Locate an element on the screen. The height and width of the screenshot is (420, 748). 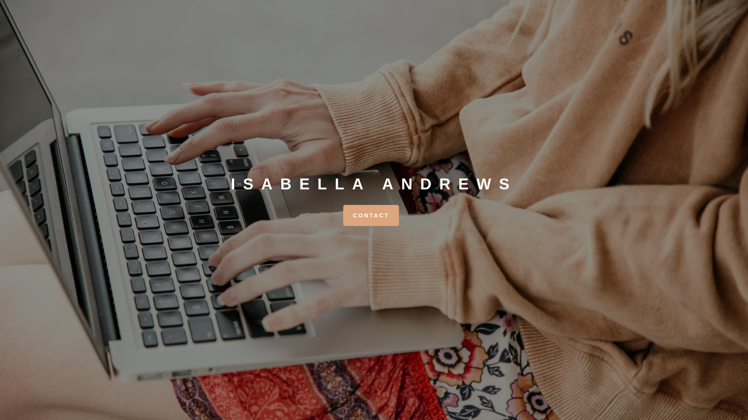
CONTACT is located at coordinates (371, 215).